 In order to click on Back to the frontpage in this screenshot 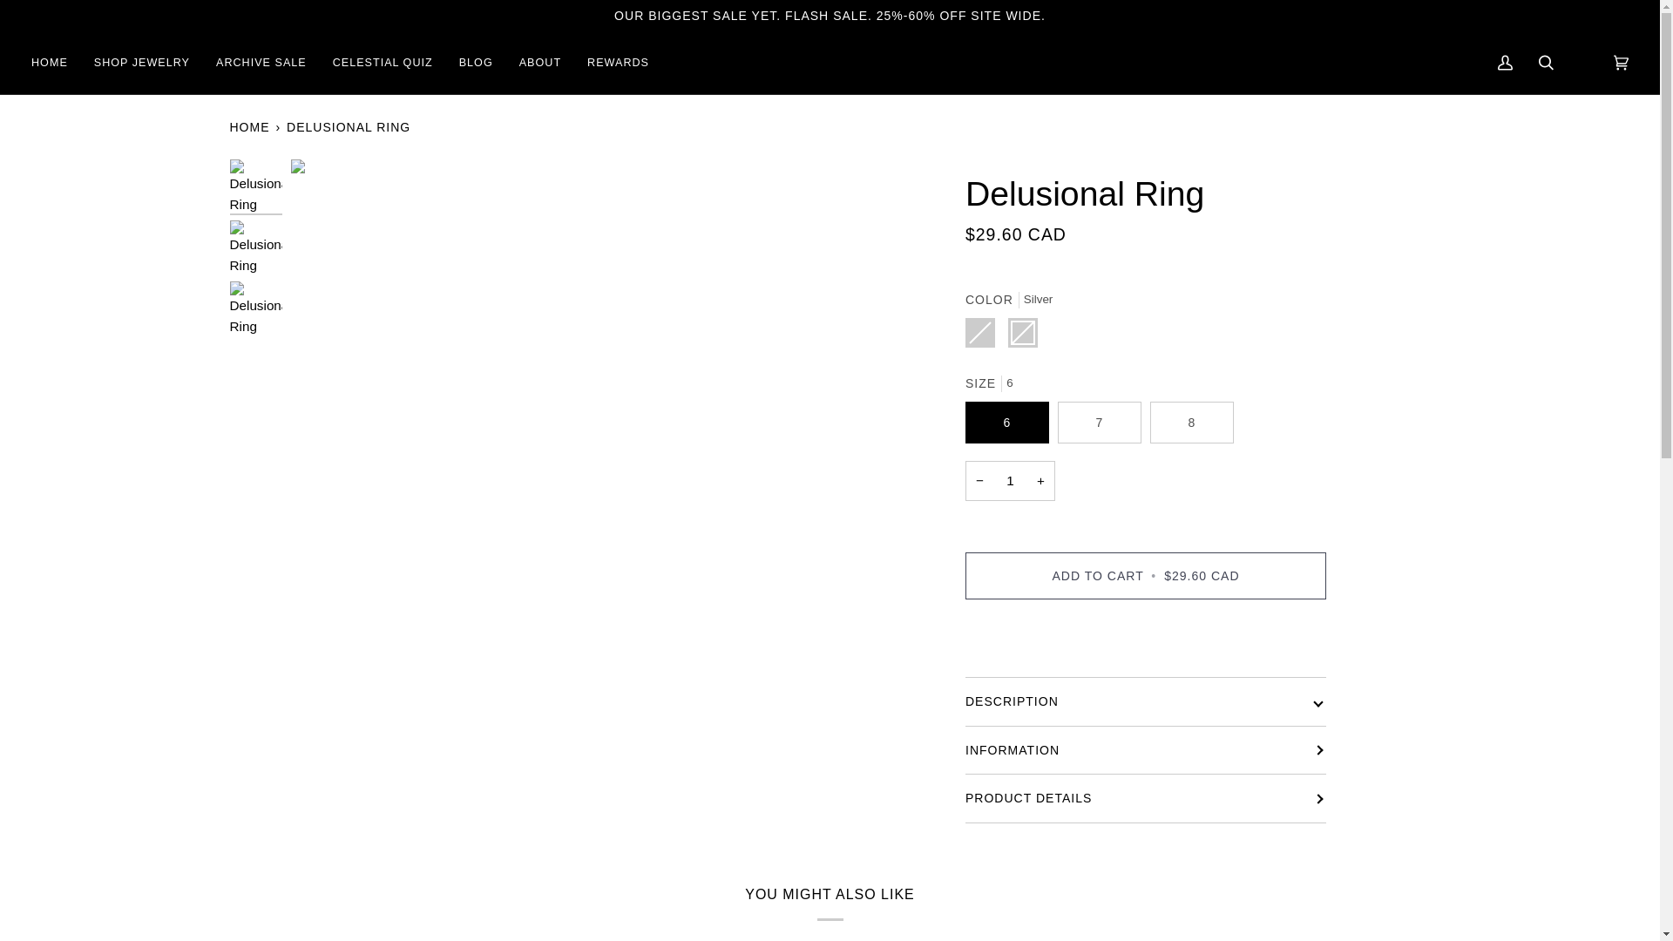, I will do `click(251, 125)`.